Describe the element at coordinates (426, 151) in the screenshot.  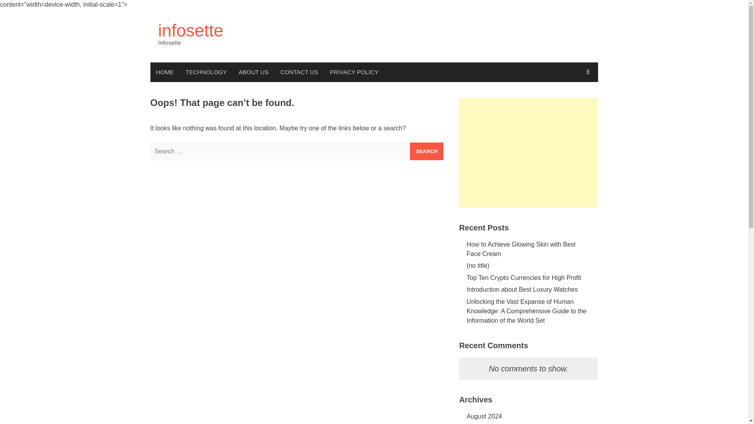
I see `Search` at that location.